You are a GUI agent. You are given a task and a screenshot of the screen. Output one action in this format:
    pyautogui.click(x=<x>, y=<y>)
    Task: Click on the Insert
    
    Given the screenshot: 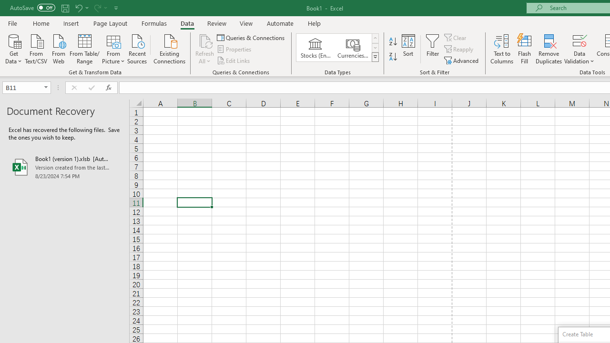 What is the action you would take?
    pyautogui.click(x=71, y=23)
    